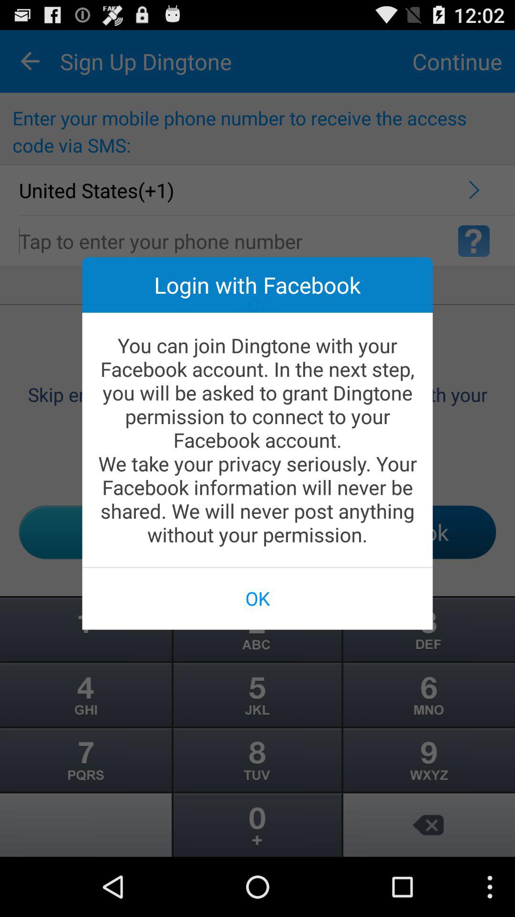  What do you see at coordinates (257, 598) in the screenshot?
I see `jump to the ok` at bounding box center [257, 598].